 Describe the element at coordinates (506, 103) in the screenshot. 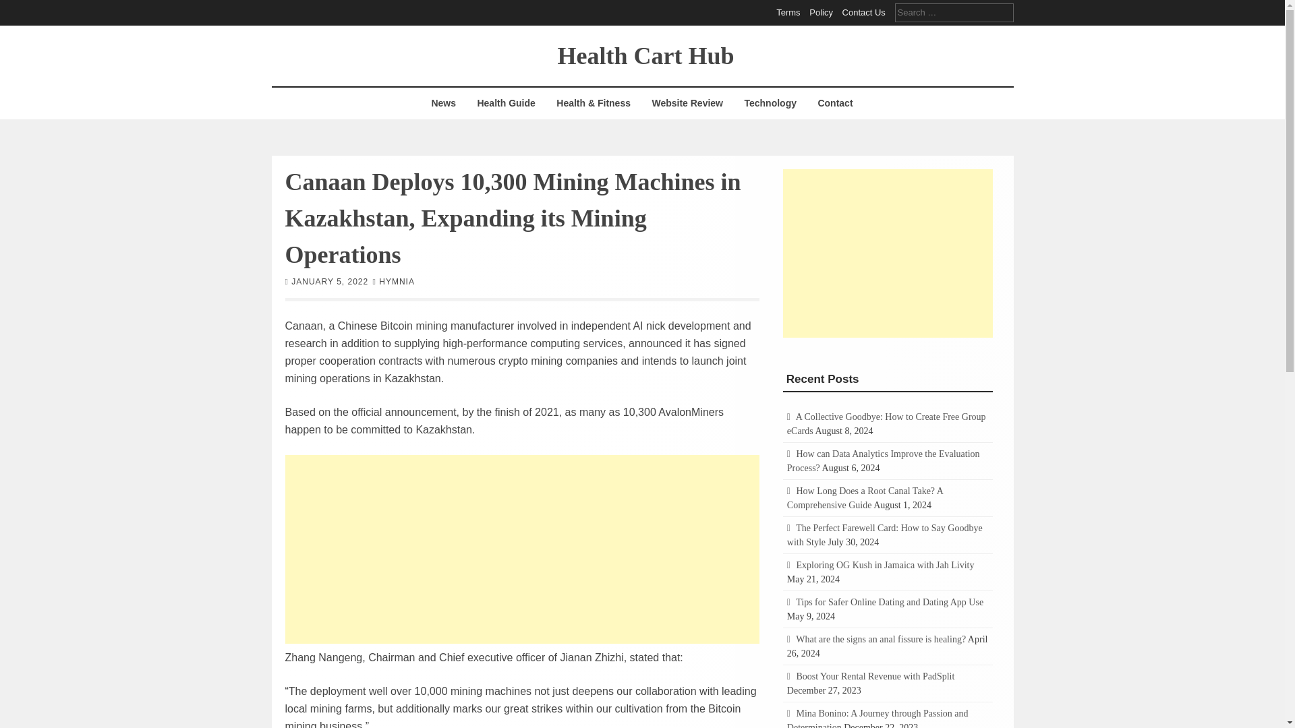

I see `Health Guide` at that location.